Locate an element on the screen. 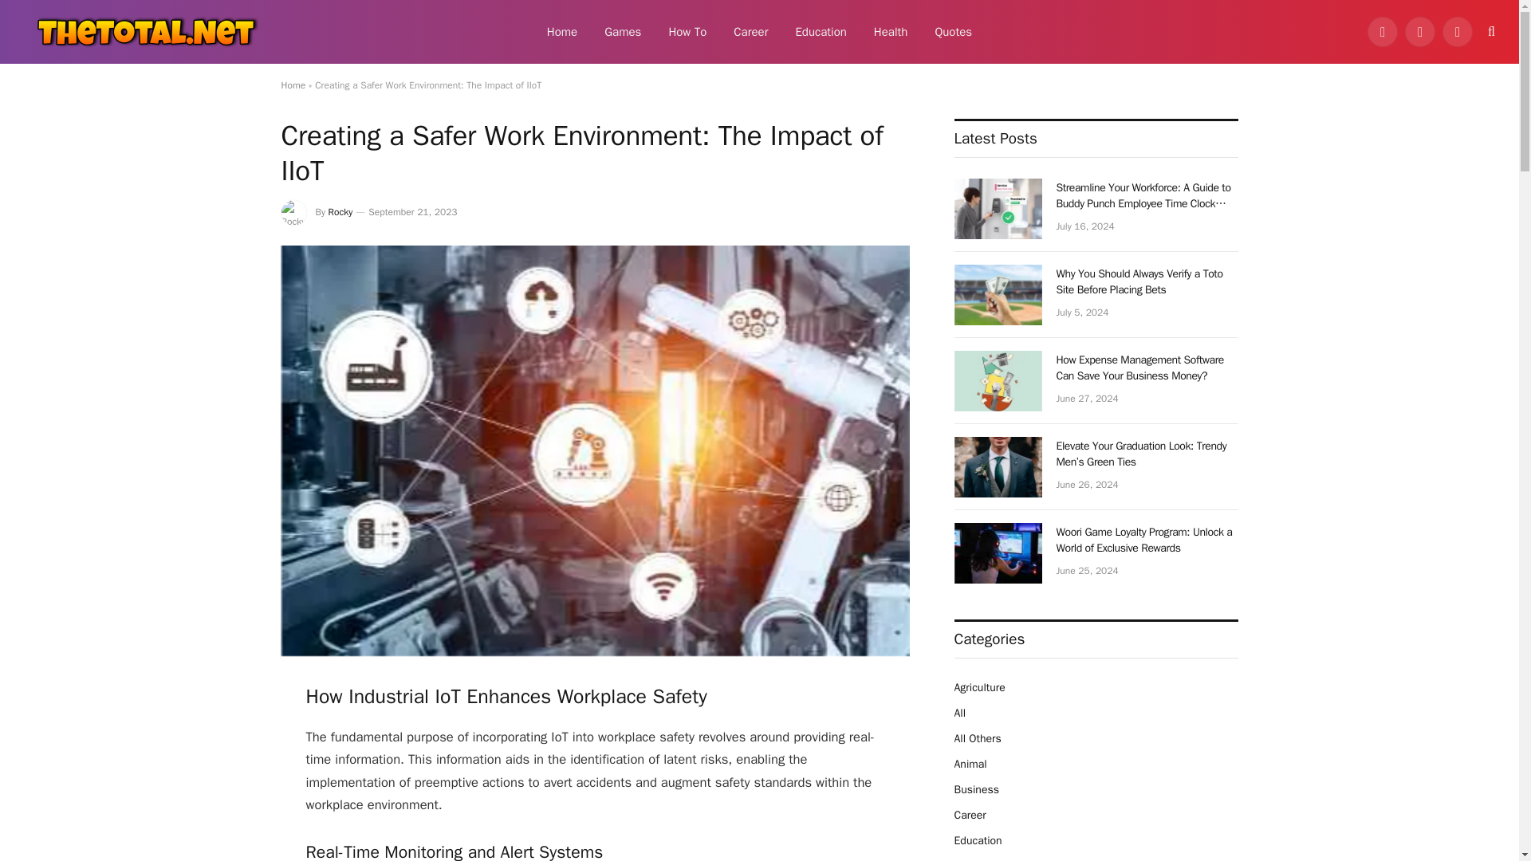  Facebook is located at coordinates (1382, 32).